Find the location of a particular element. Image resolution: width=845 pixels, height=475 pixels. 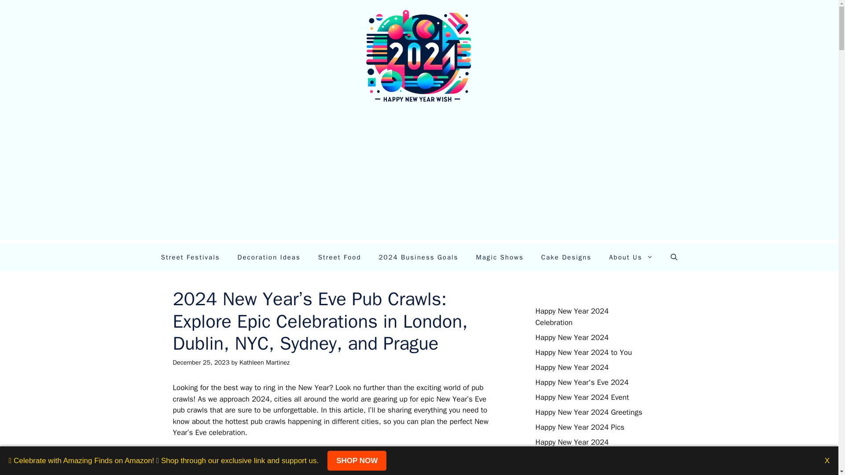

Street Festivals is located at coordinates (190, 257).